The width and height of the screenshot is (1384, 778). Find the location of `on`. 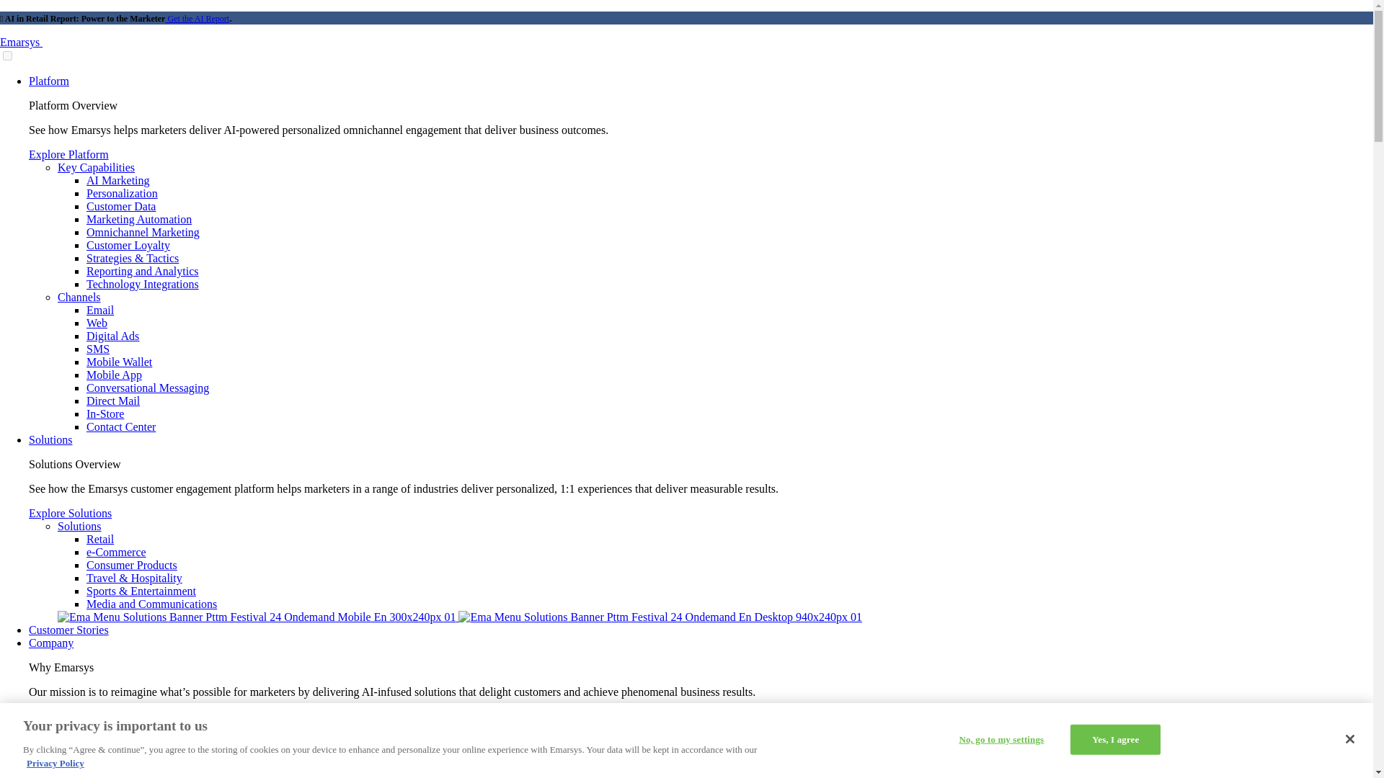

on is located at coordinates (7, 56).